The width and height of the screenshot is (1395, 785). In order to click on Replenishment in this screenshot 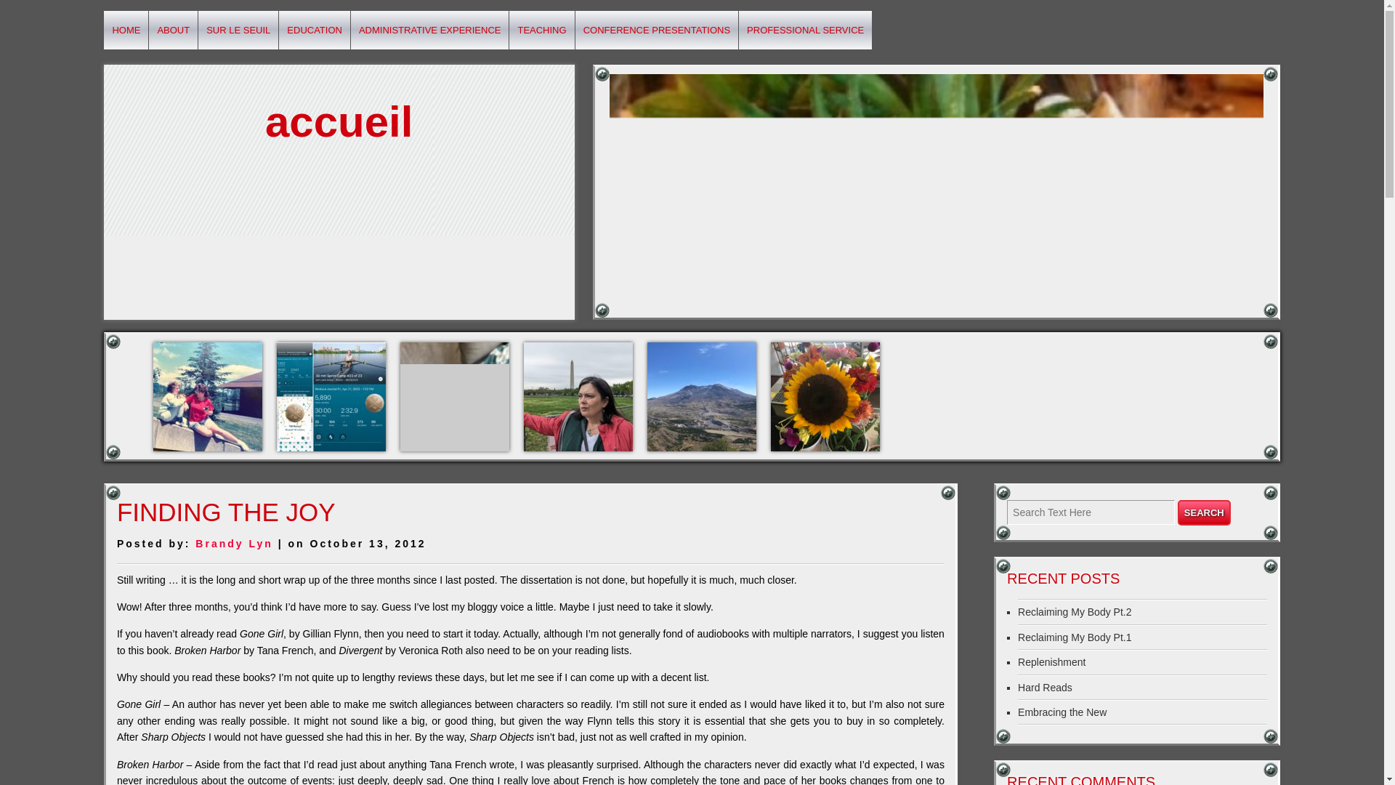, I will do `click(1051, 661)`.